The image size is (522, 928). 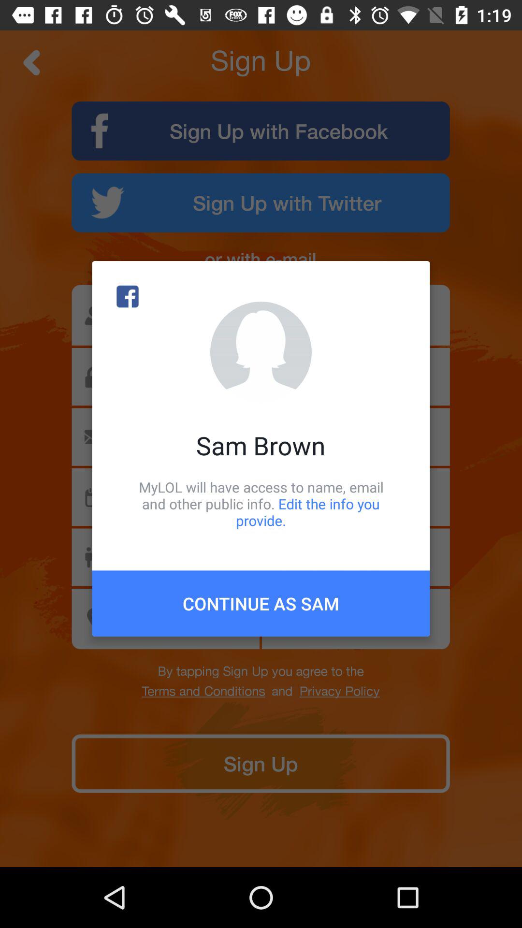 What do you see at coordinates (261, 504) in the screenshot?
I see `press item below sam brown icon` at bounding box center [261, 504].